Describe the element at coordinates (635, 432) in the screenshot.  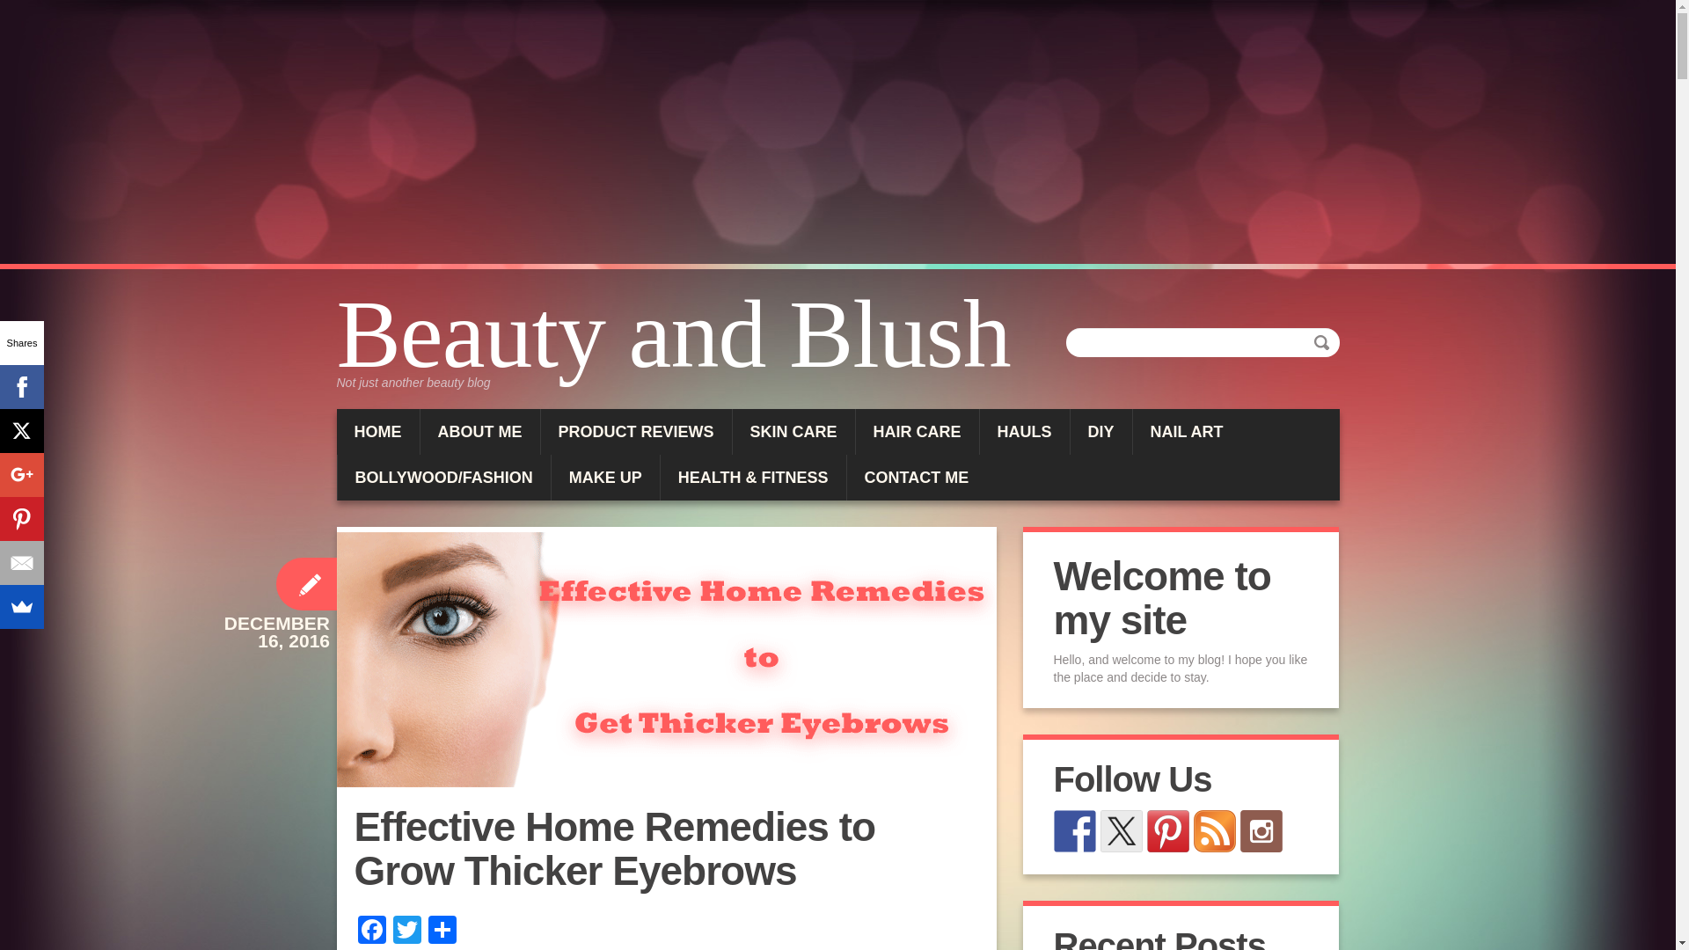
I see `PRODUCT REVIEWS` at that location.